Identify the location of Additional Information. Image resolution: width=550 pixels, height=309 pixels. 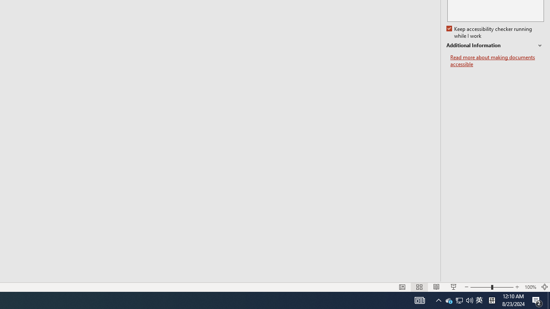
(495, 45).